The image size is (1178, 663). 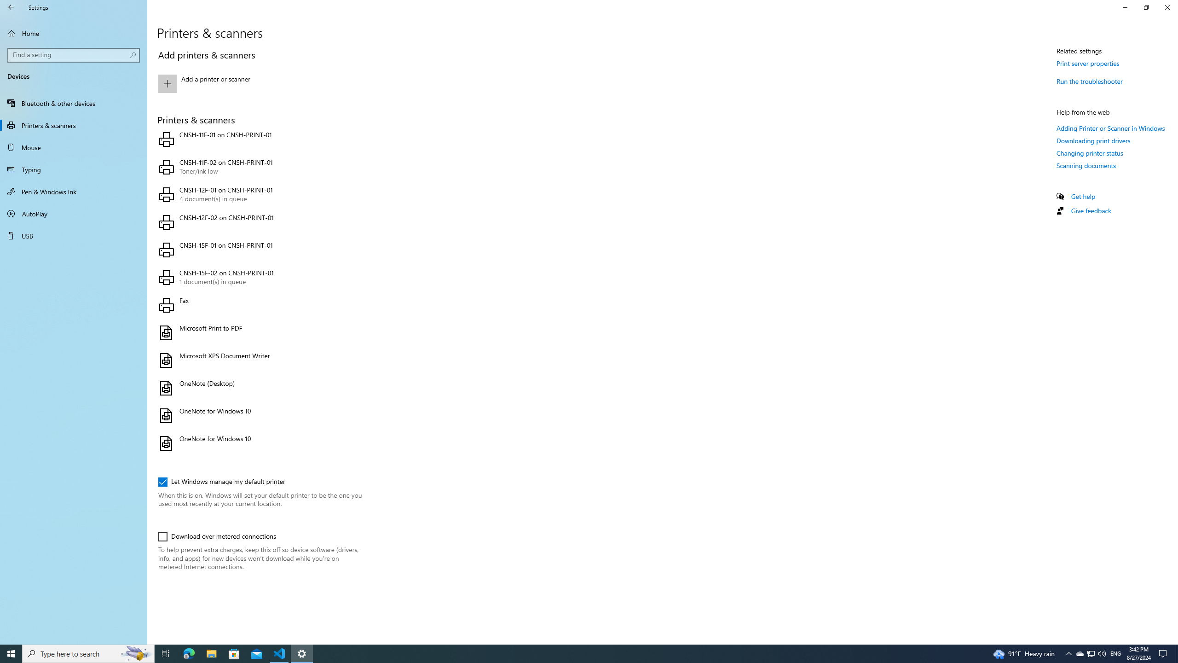 What do you see at coordinates (259, 222) in the screenshot?
I see `CNSH-12F-02 on CNSH-PRINT-01` at bounding box center [259, 222].